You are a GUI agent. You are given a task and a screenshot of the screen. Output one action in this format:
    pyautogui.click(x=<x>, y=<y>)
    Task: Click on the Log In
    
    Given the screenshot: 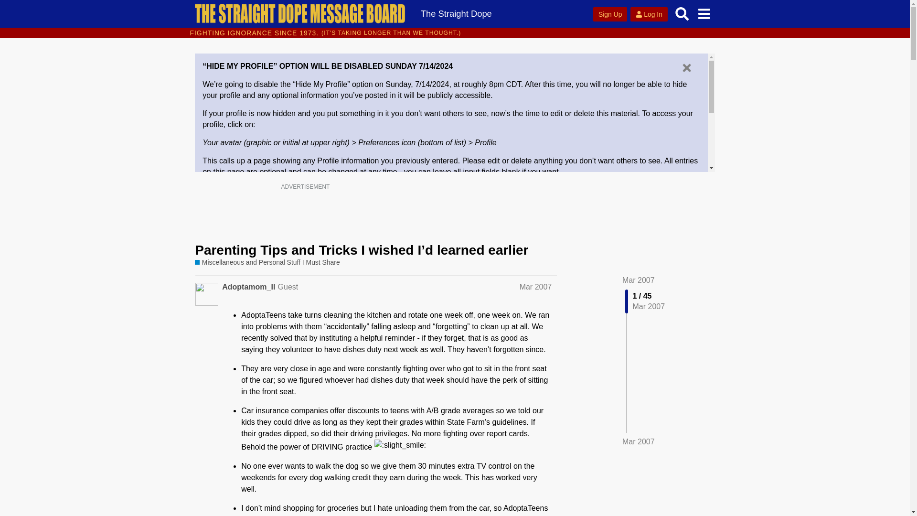 What is the action you would take?
    pyautogui.click(x=649, y=14)
    